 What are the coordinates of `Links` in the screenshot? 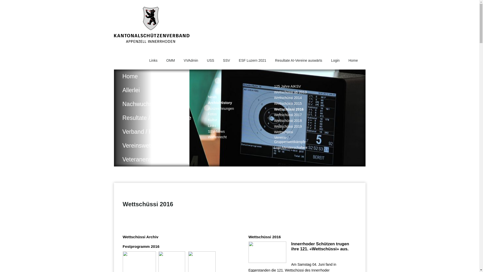 It's located at (153, 60).